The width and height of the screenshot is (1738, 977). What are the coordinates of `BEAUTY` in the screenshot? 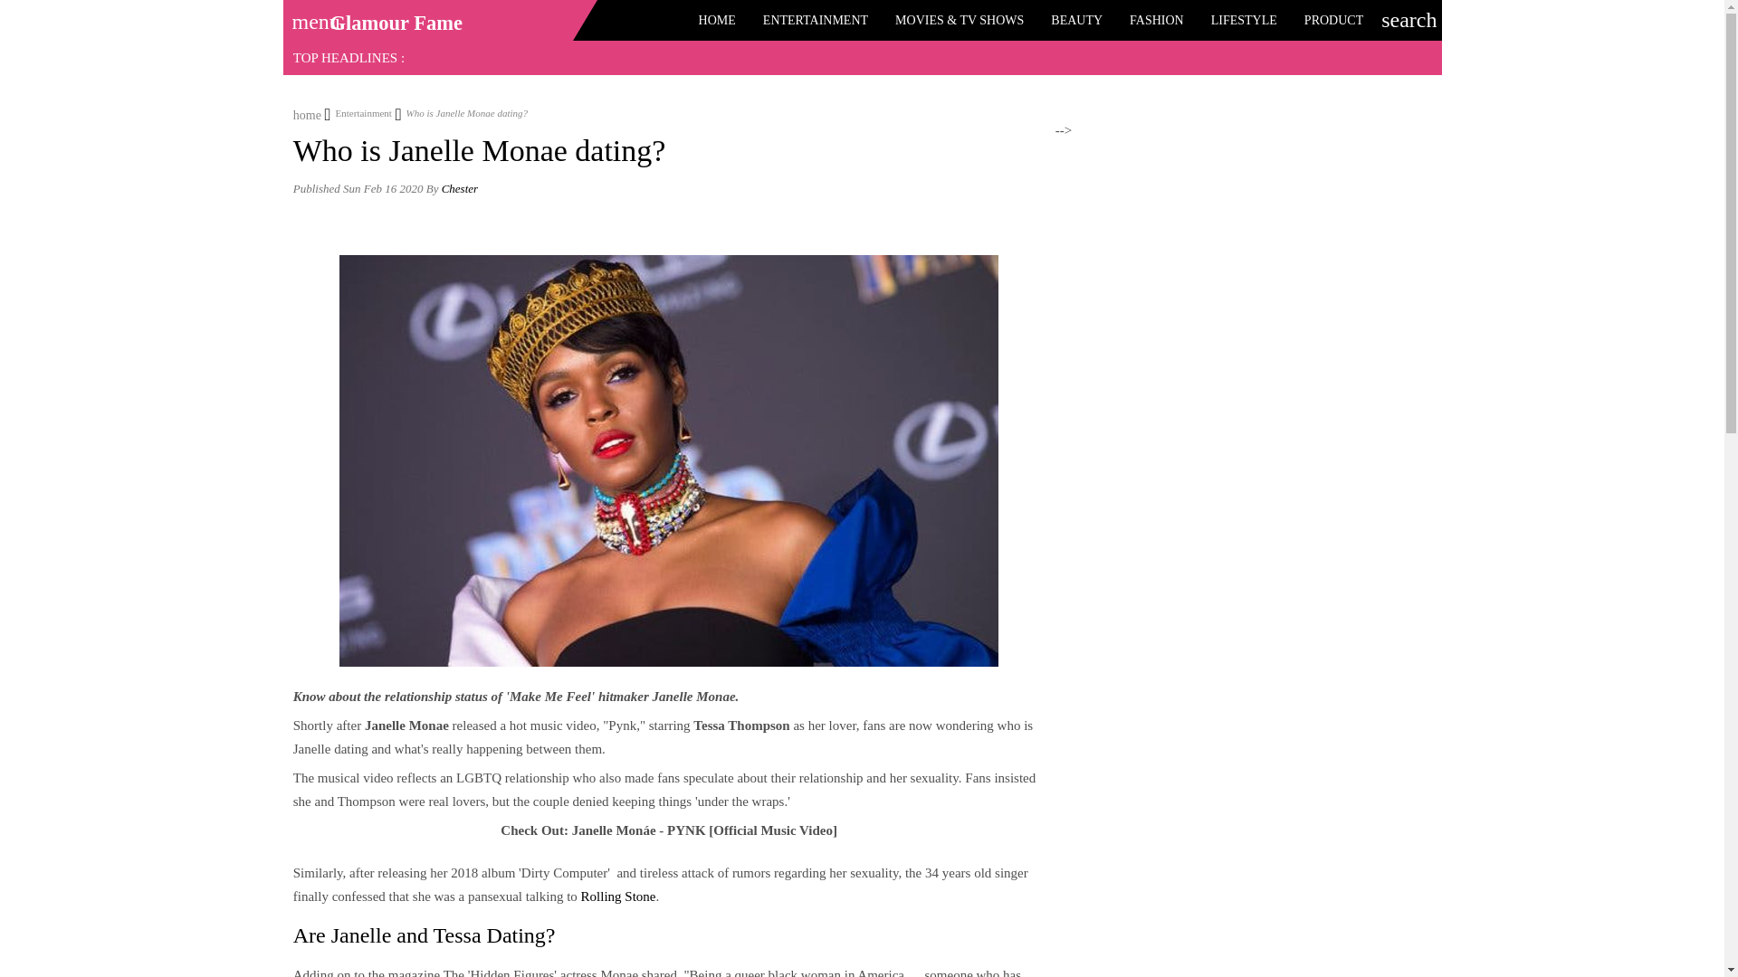 It's located at (1076, 20).